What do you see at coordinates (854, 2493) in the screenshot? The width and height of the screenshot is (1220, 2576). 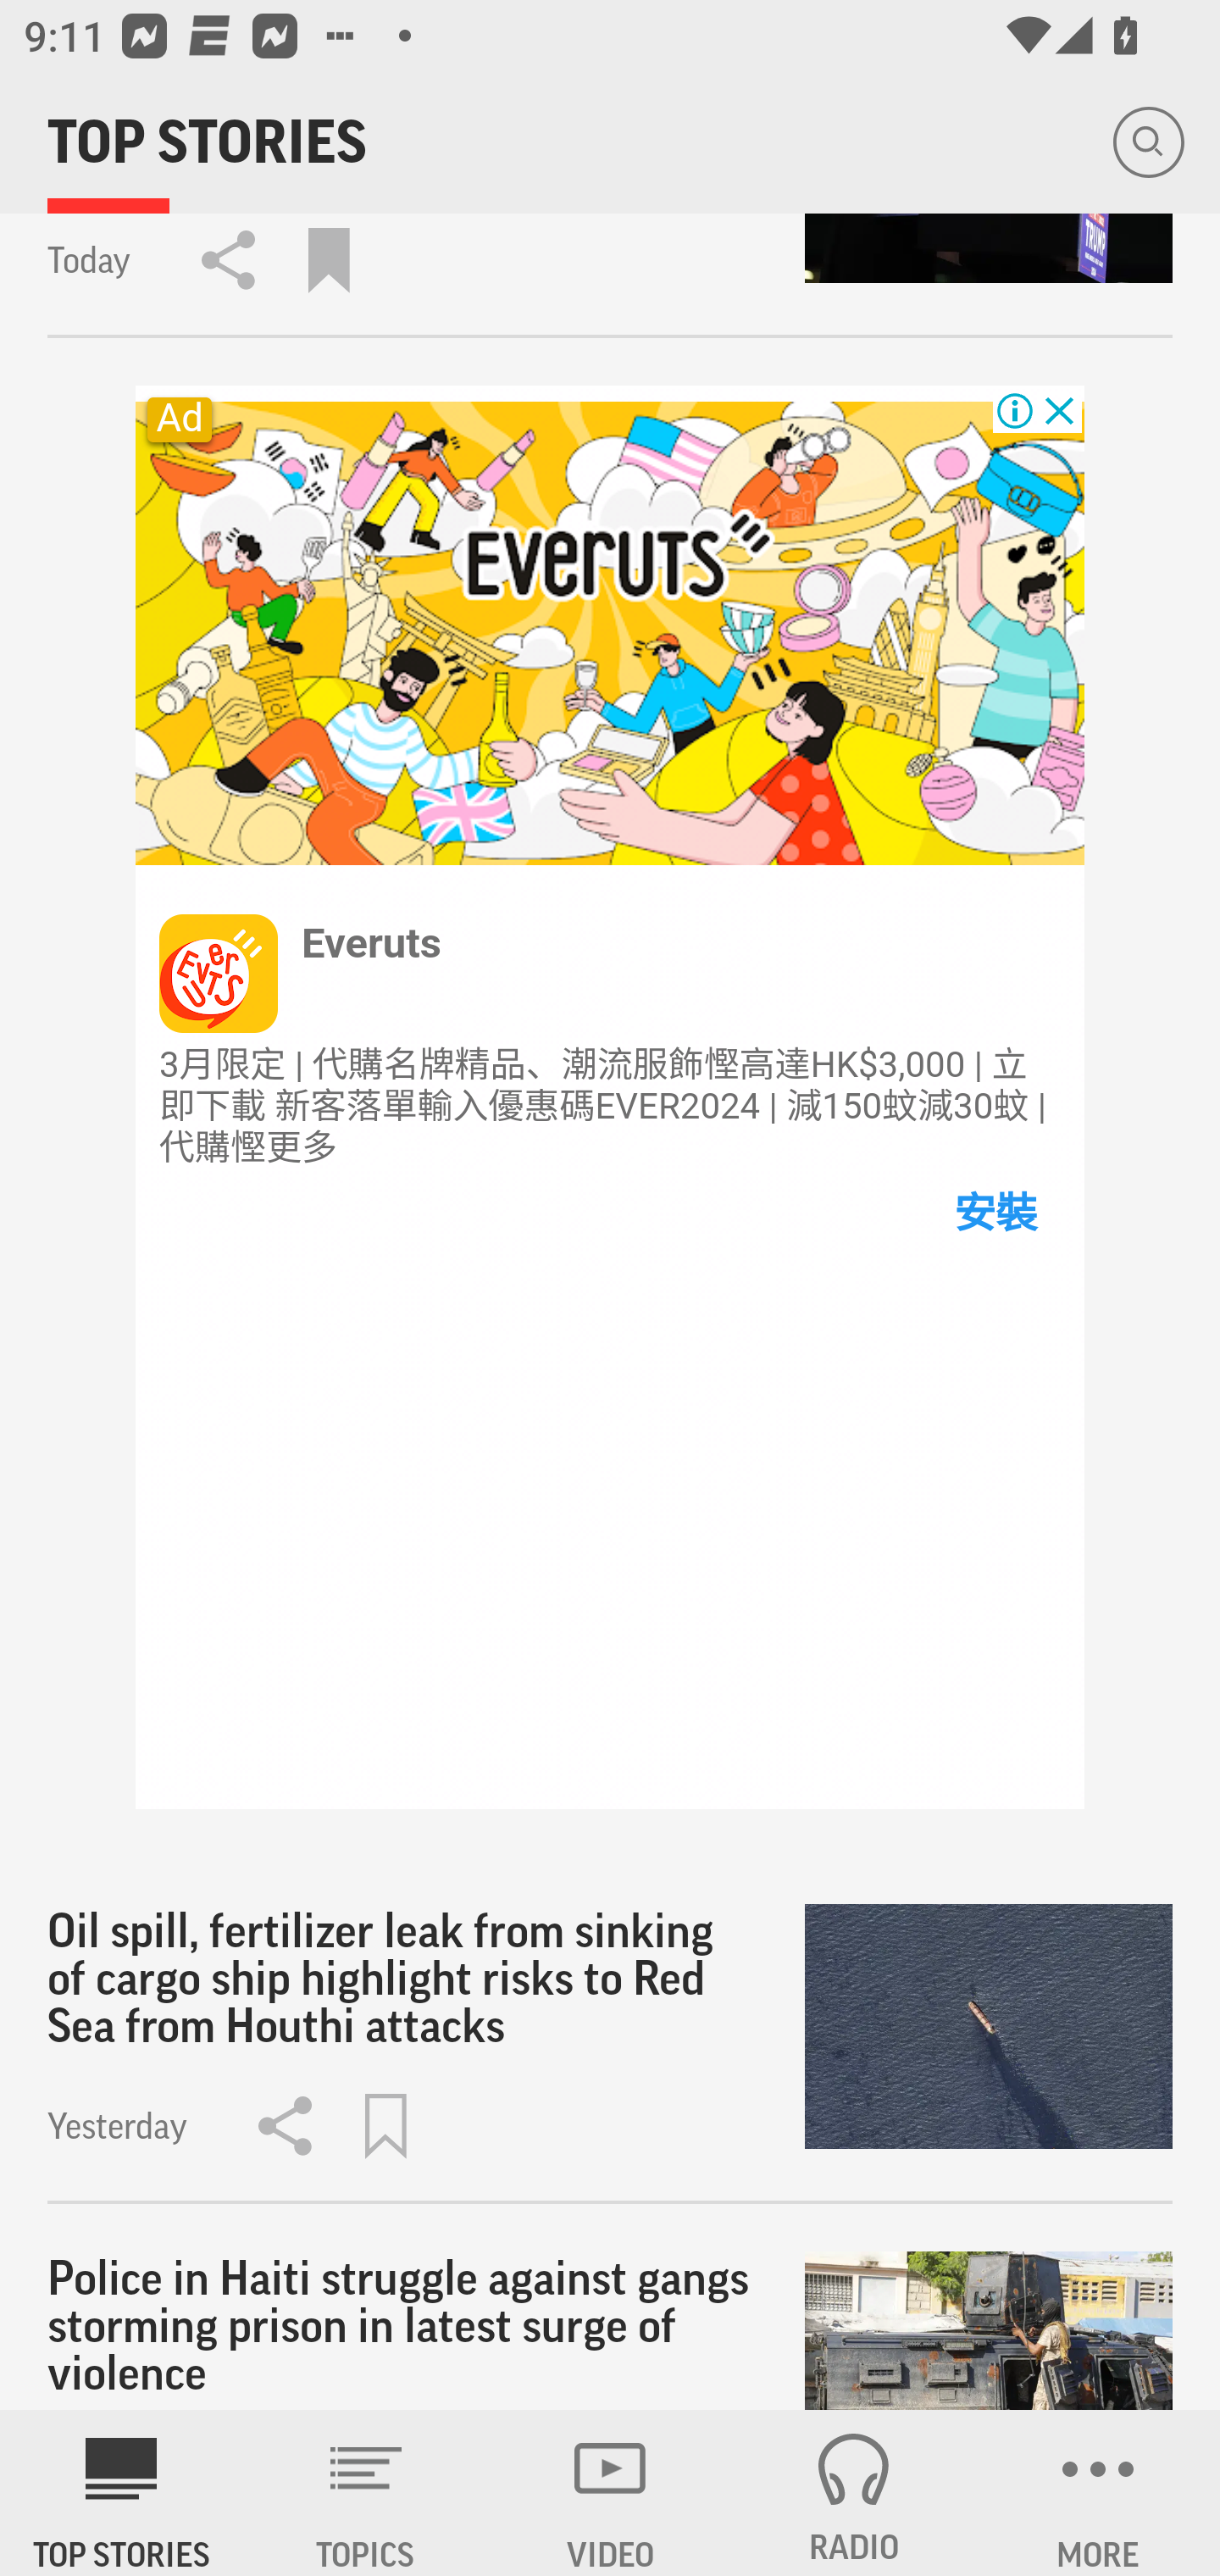 I see `RADIO` at bounding box center [854, 2493].